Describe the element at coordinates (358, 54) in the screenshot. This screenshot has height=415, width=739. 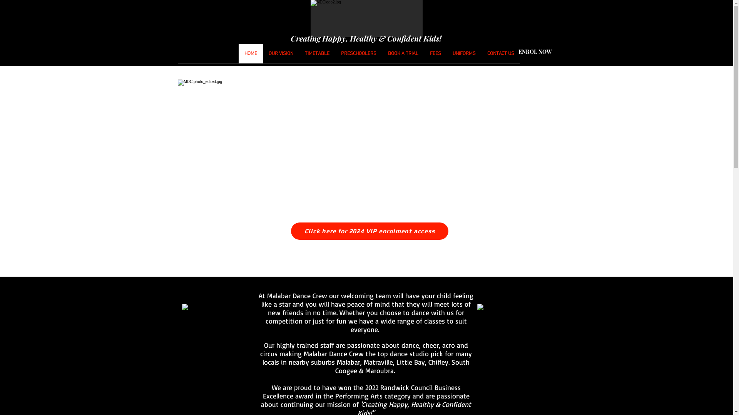
I see `PRESCHOOLERS` at that location.